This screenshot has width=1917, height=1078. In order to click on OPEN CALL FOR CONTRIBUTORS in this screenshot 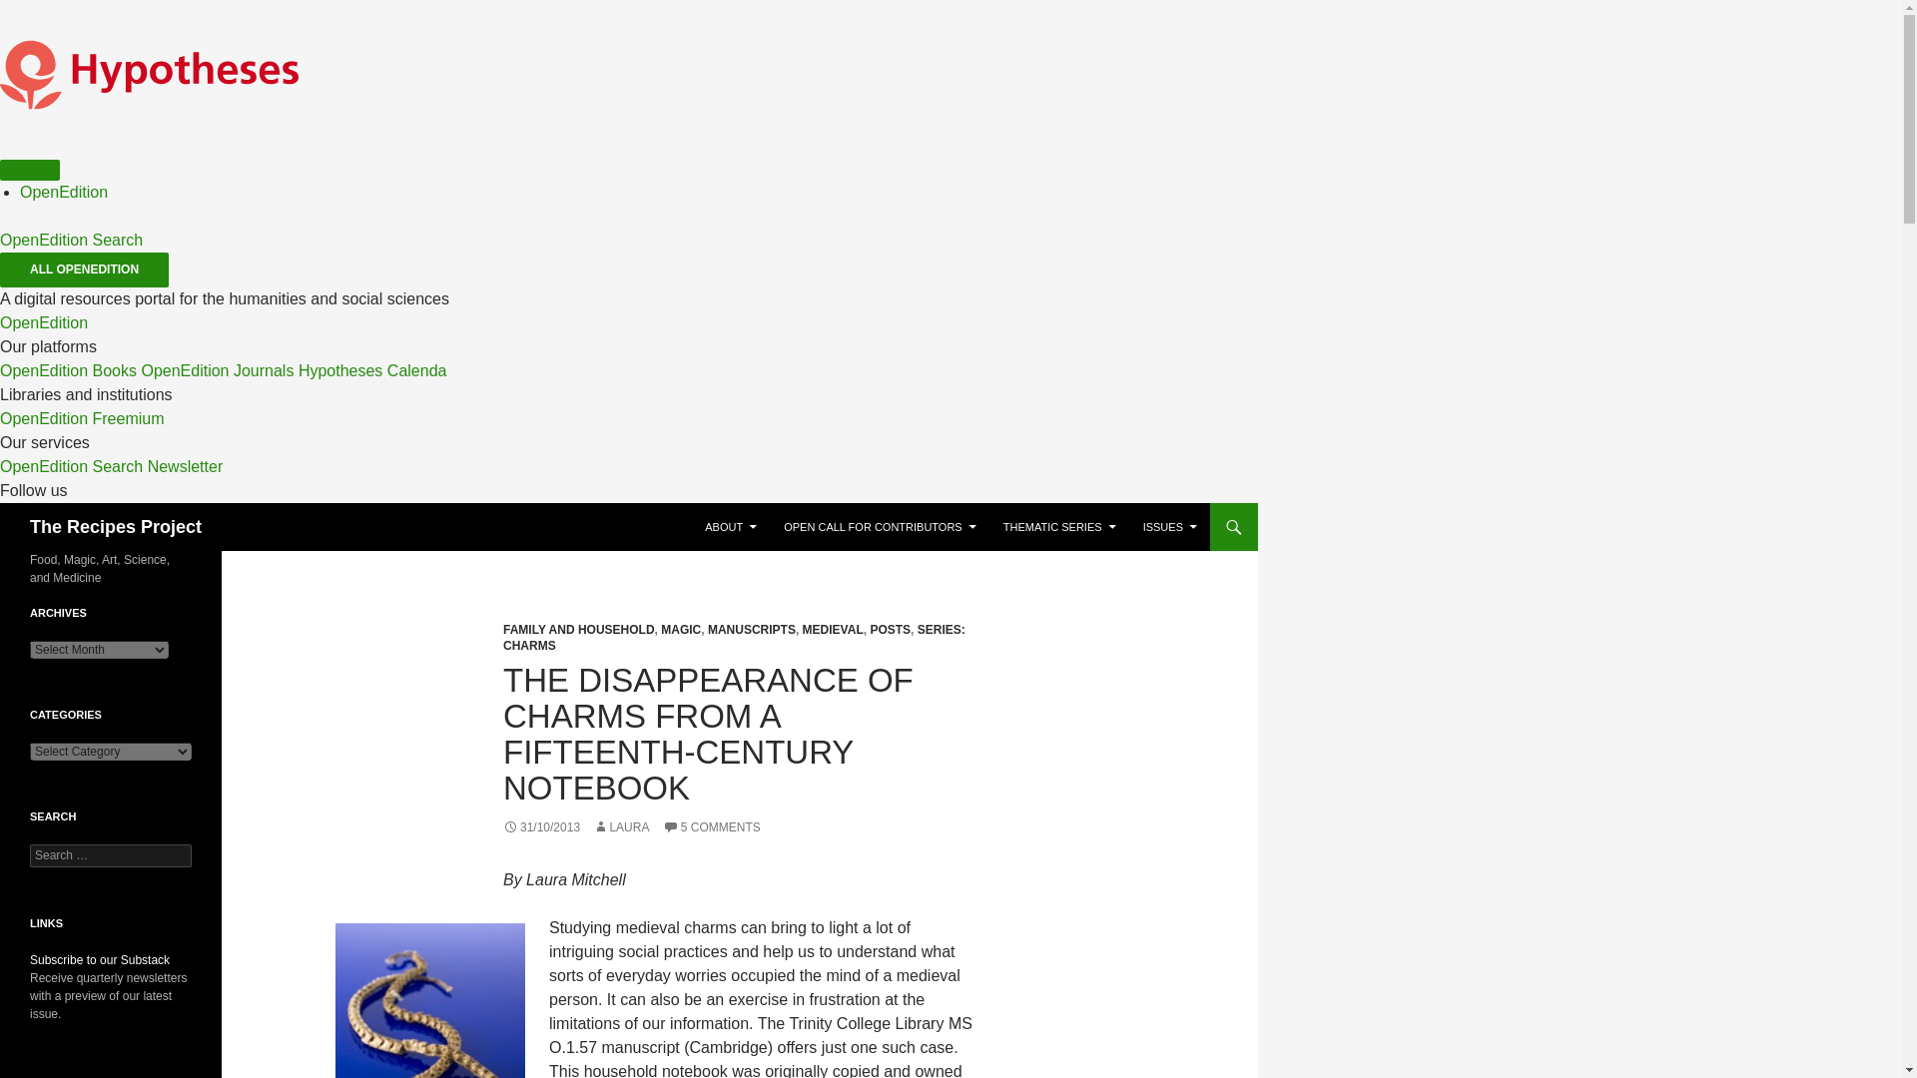, I will do `click(879, 527)`.